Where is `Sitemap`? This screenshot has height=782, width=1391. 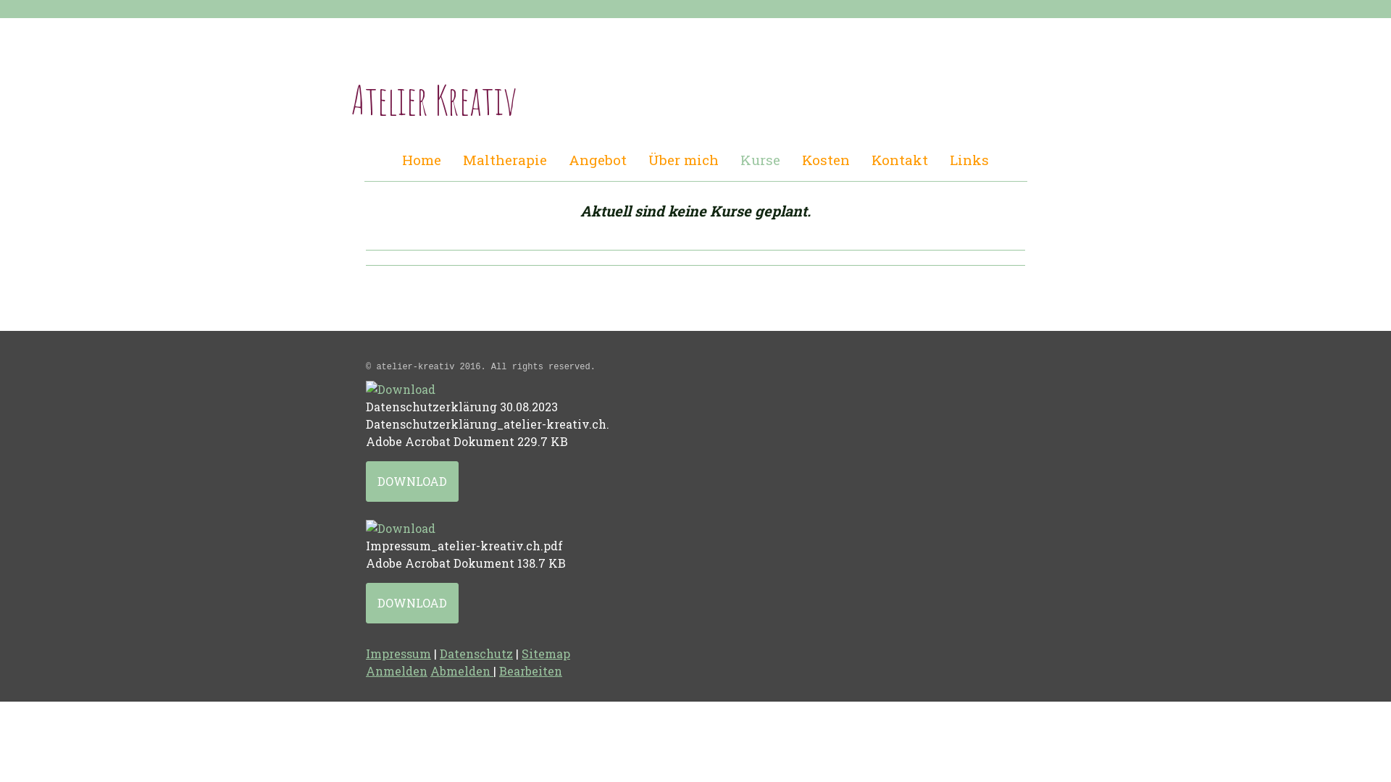 Sitemap is located at coordinates (546, 653).